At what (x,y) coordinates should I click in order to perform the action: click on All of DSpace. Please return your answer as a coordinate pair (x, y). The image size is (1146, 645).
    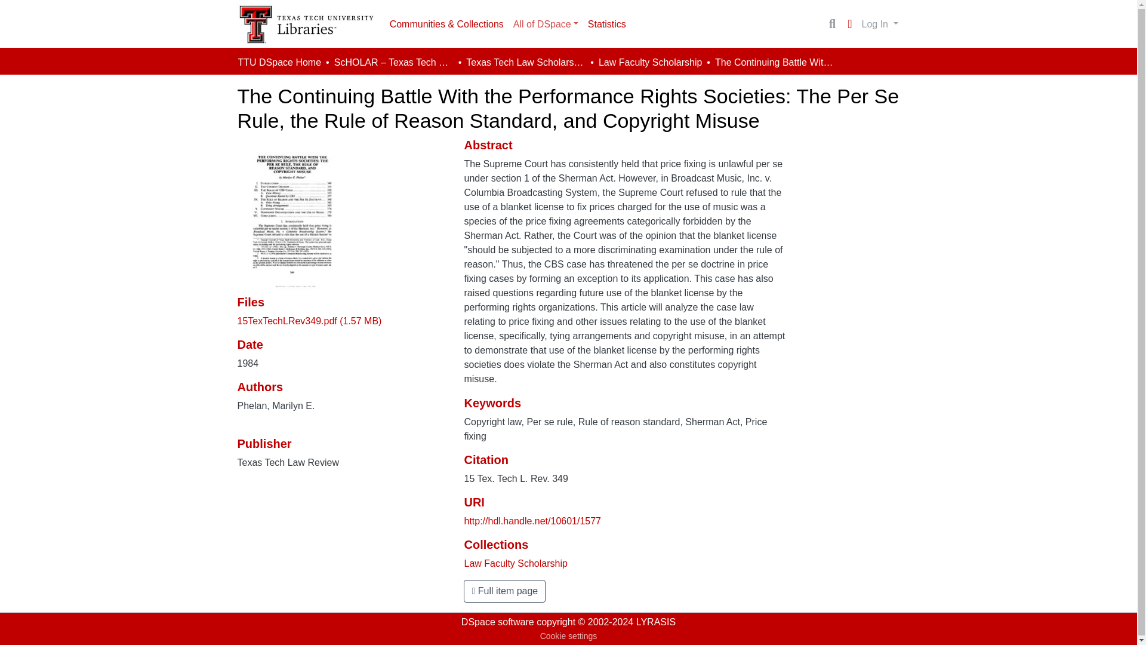
    Looking at the image, I should click on (546, 24).